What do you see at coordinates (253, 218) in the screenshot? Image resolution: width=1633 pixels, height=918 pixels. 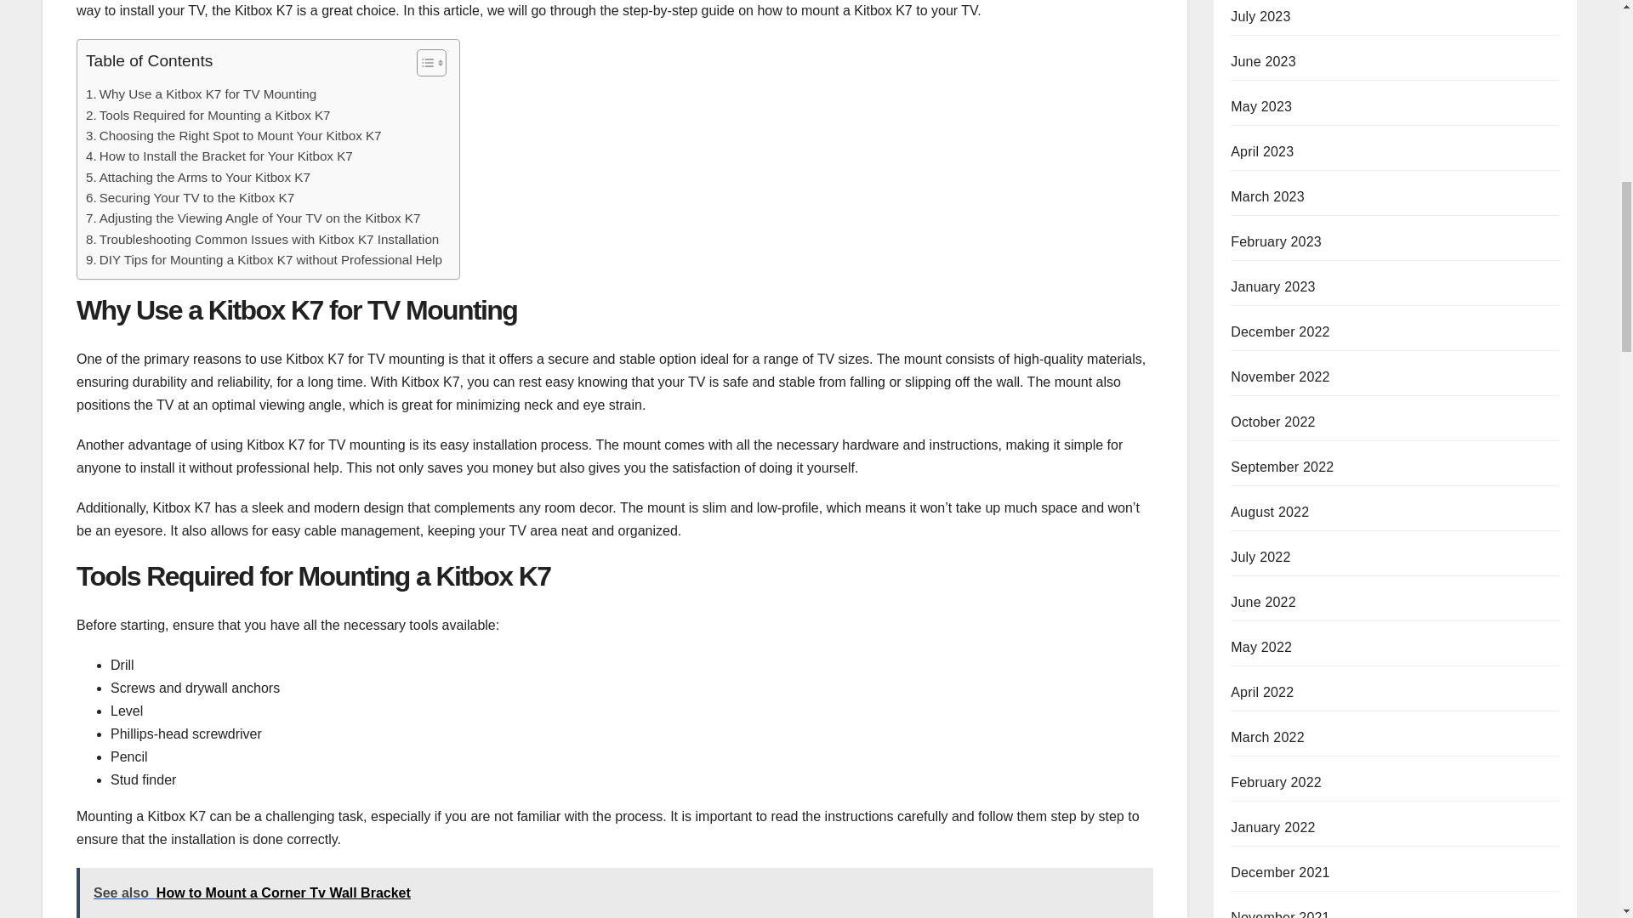 I see `Adjusting the Viewing Angle of Your TV on the Kitbox K7` at bounding box center [253, 218].